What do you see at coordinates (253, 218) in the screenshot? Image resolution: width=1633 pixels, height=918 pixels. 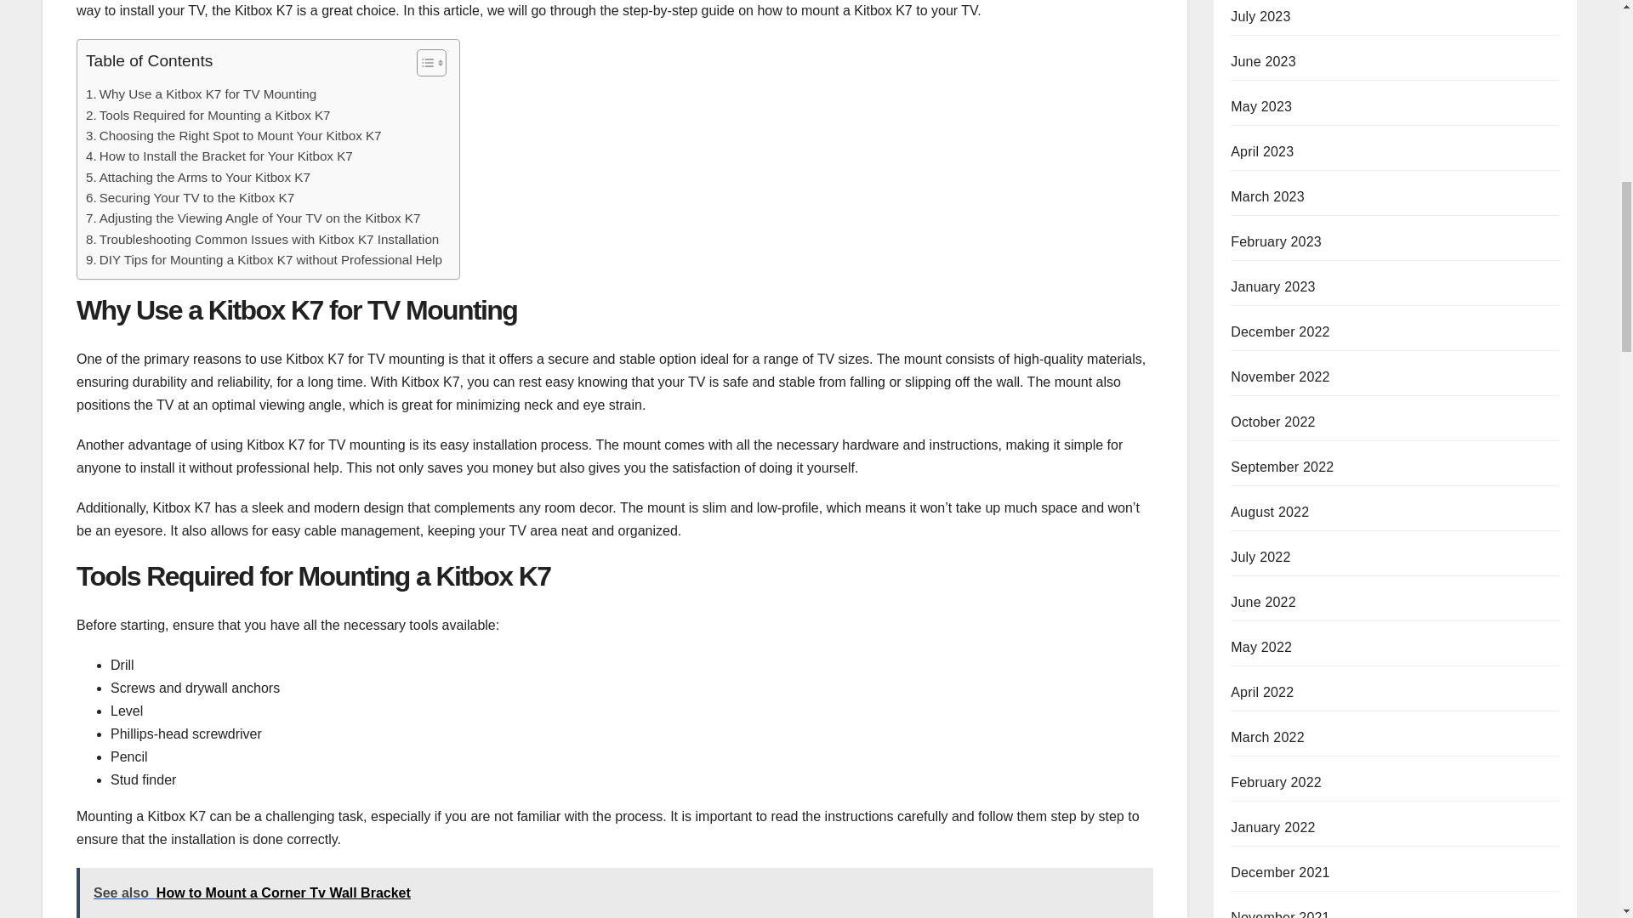 I see `Adjusting the Viewing Angle of Your TV on the Kitbox K7` at bounding box center [253, 218].